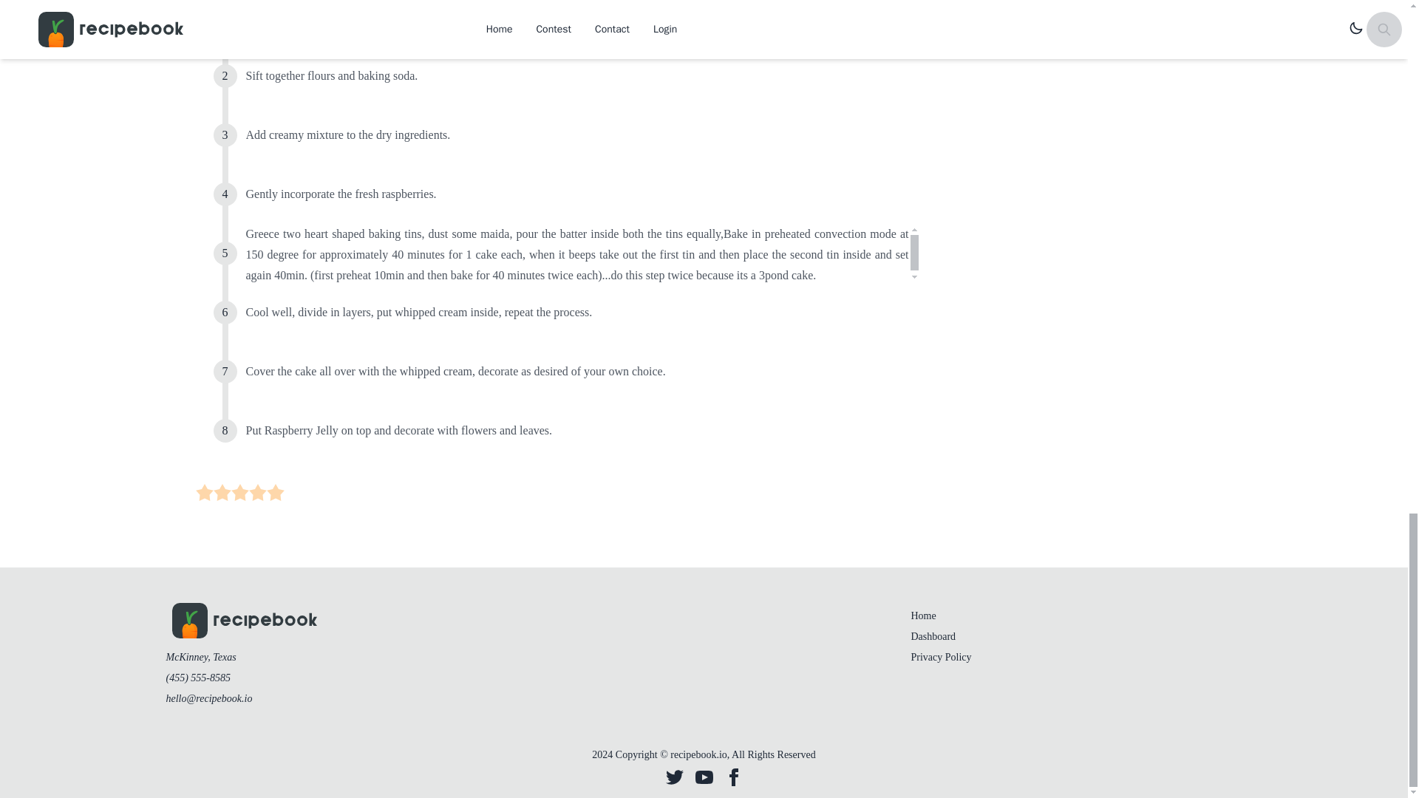  I want to click on on, so click(204, 492).